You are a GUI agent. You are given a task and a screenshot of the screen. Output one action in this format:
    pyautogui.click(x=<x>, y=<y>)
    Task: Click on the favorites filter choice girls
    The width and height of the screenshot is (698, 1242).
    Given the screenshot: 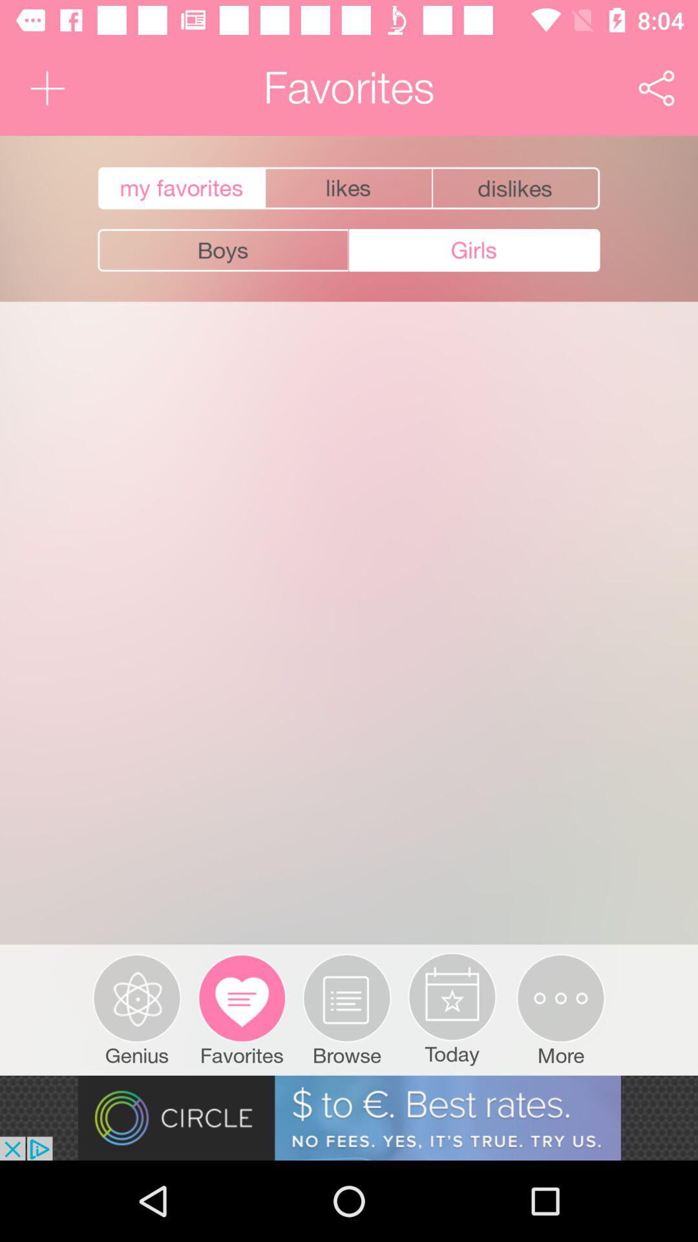 What is the action you would take?
    pyautogui.click(x=474, y=250)
    